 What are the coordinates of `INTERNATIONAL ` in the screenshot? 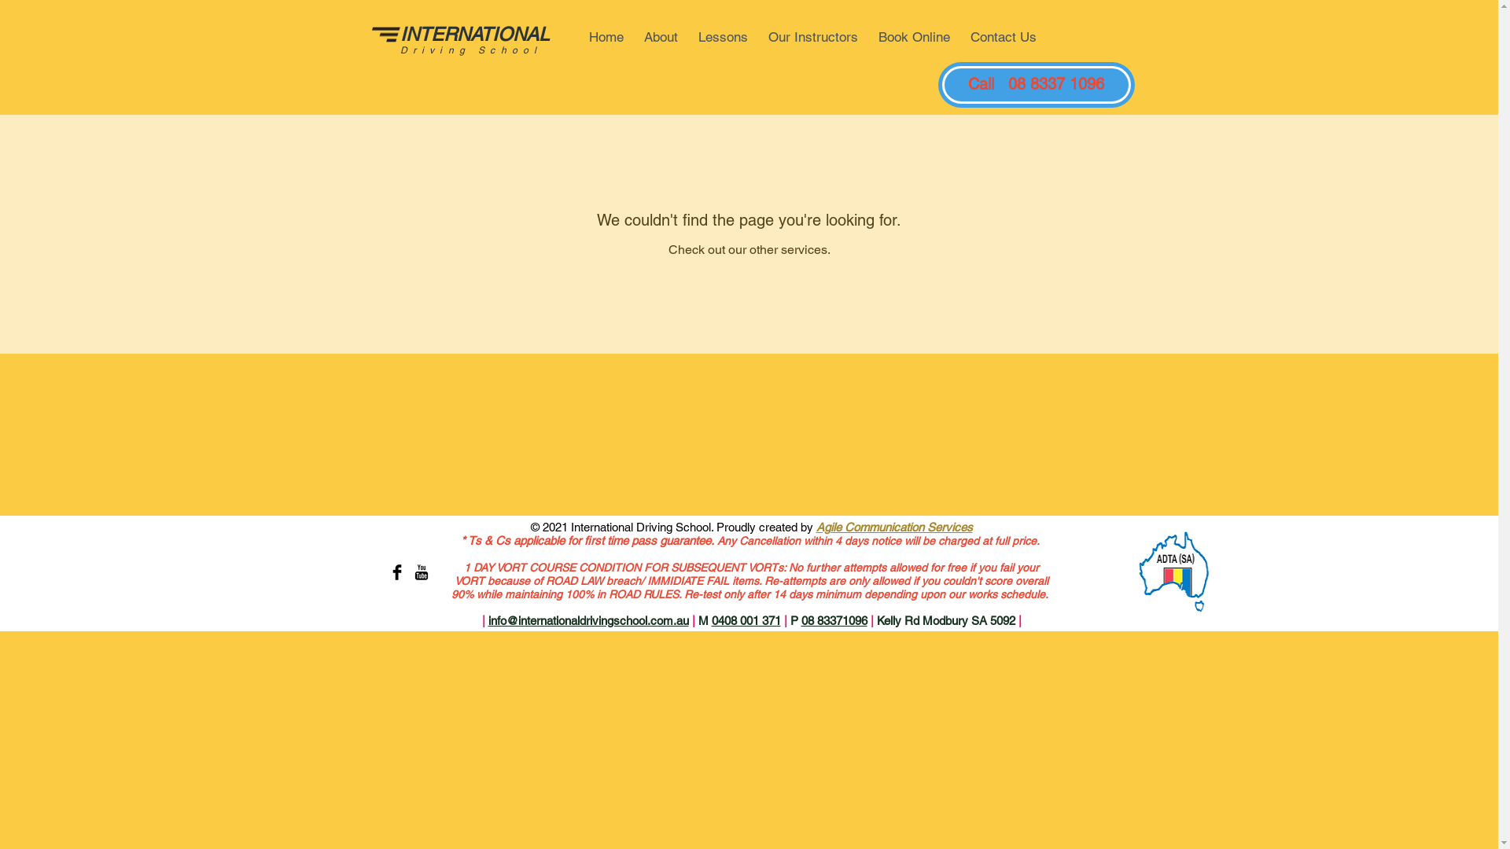 It's located at (477, 35).